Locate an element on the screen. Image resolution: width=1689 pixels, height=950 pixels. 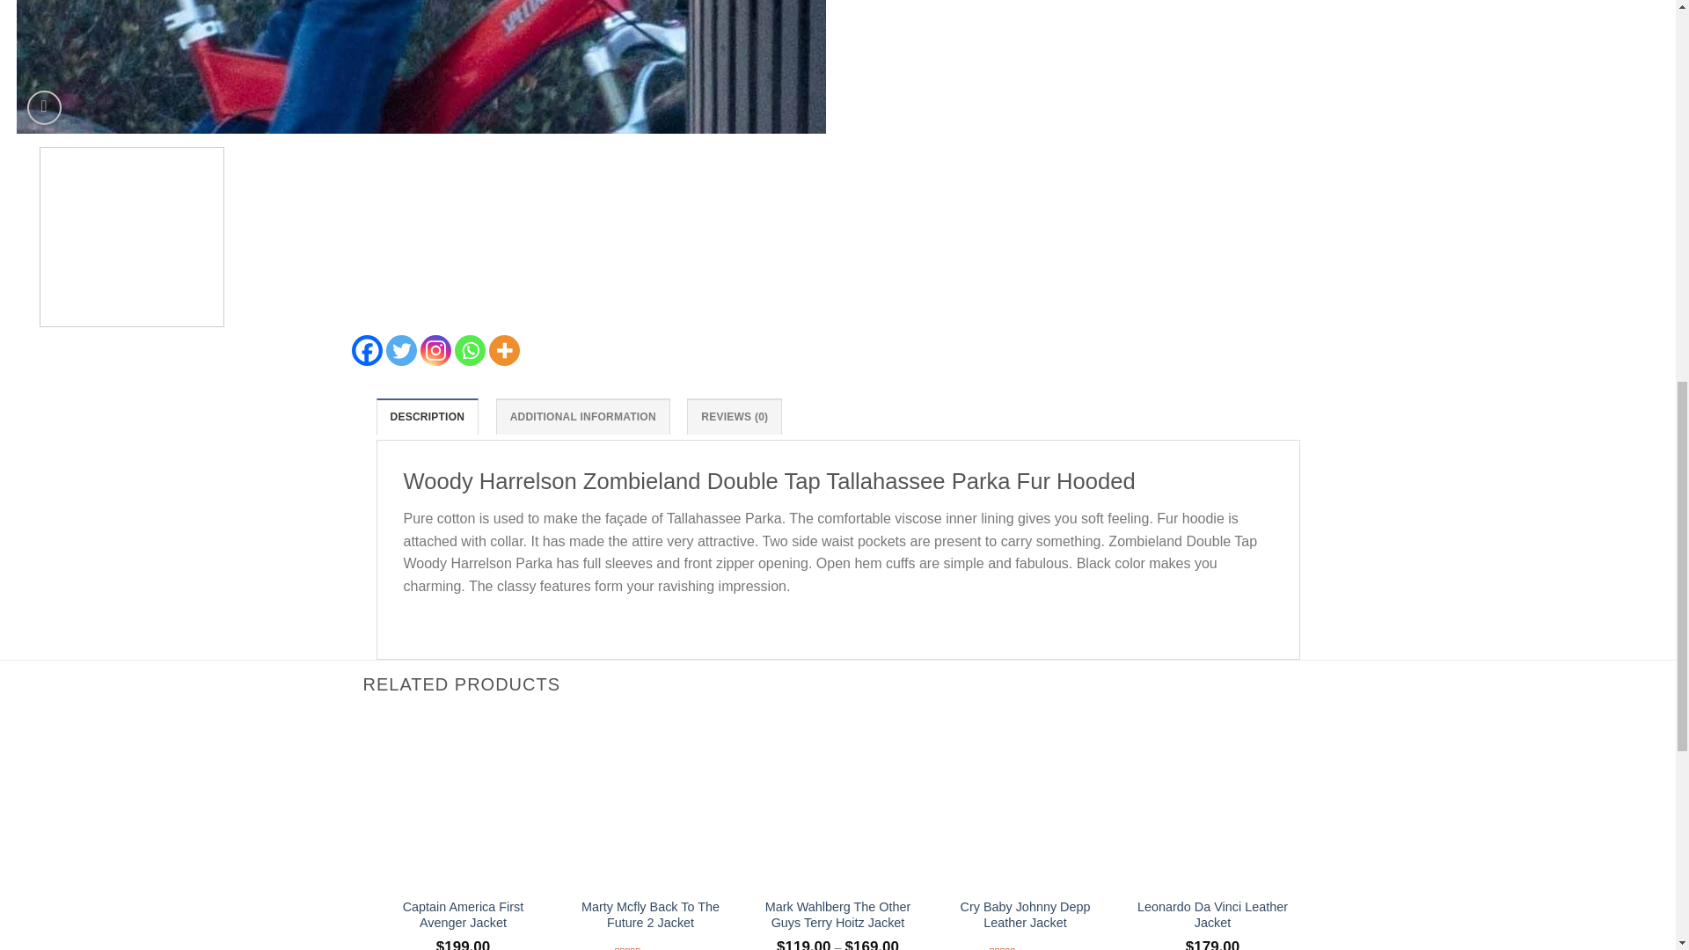
Facebook is located at coordinates (367, 350).